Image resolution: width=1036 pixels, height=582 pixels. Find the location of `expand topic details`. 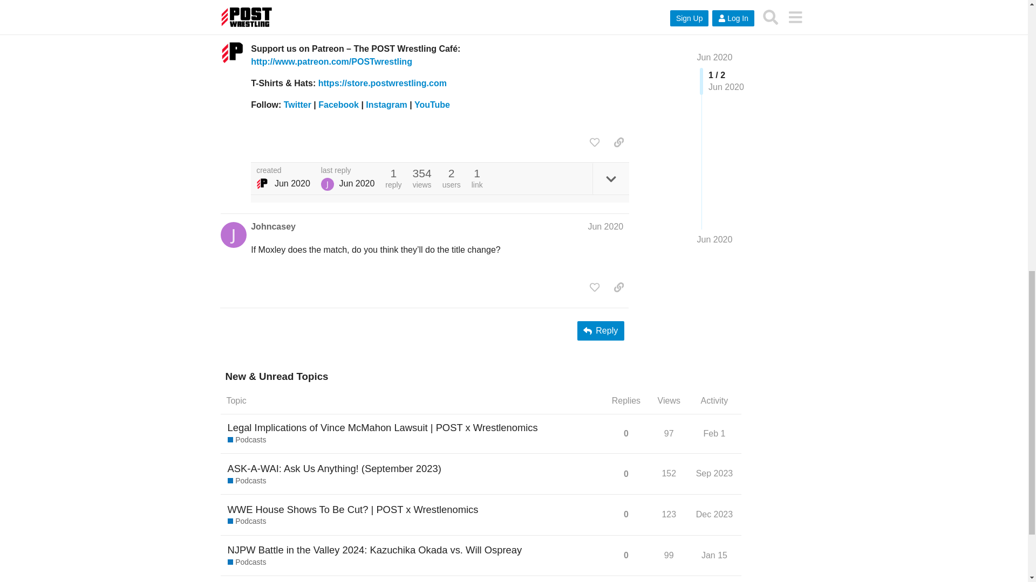

expand topic details is located at coordinates (611, 178).